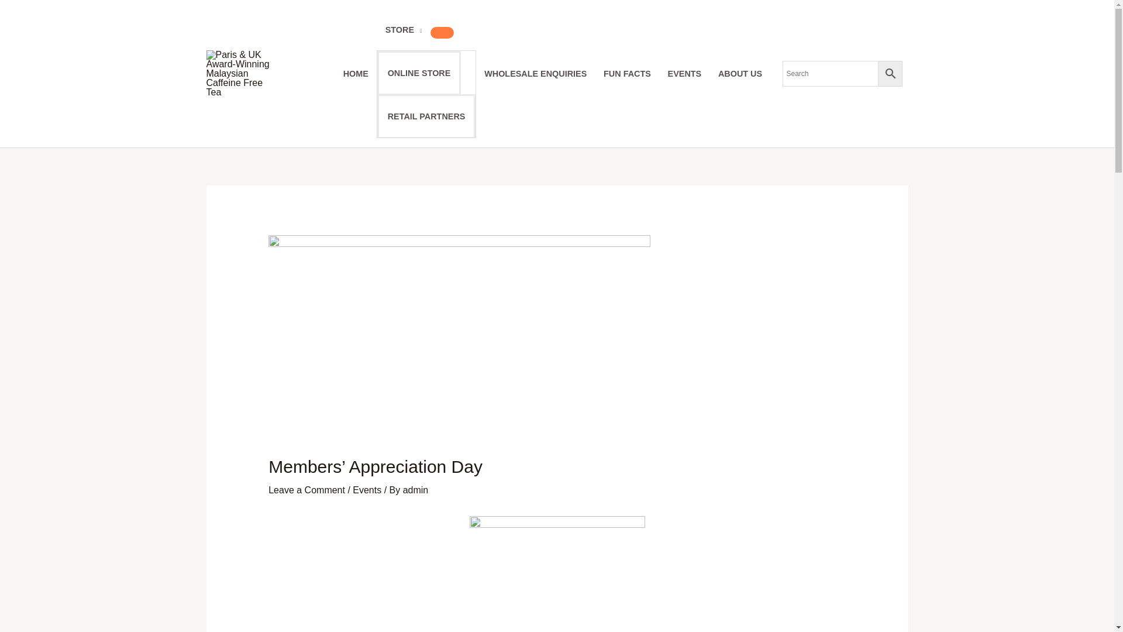  What do you see at coordinates (416, 490) in the screenshot?
I see `admin` at bounding box center [416, 490].